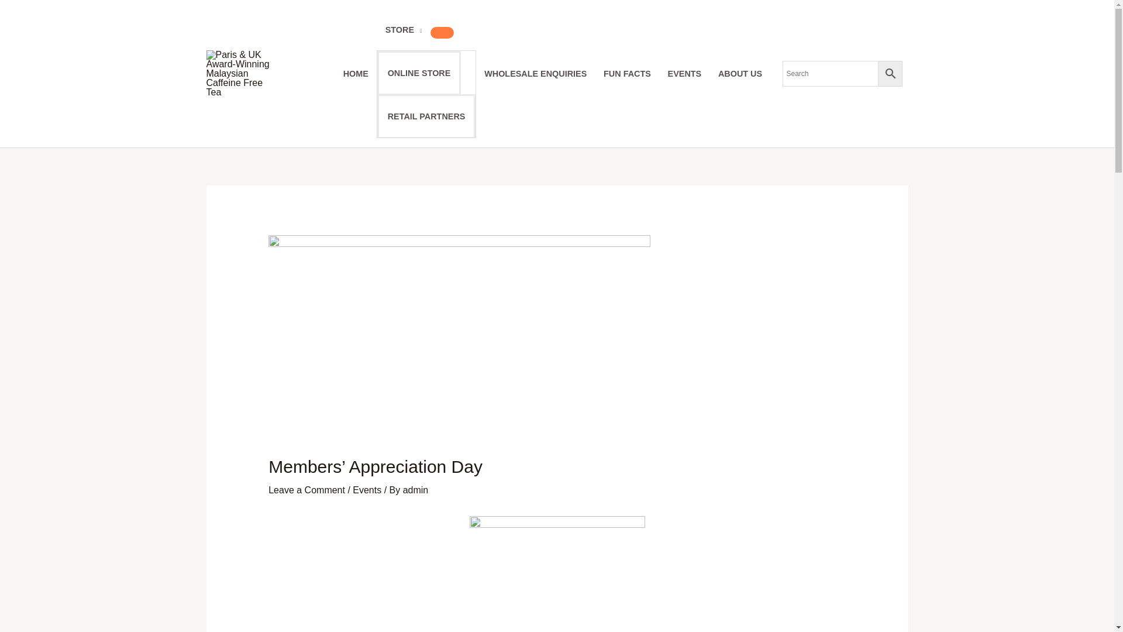  What do you see at coordinates (416, 490) in the screenshot?
I see `admin` at bounding box center [416, 490].